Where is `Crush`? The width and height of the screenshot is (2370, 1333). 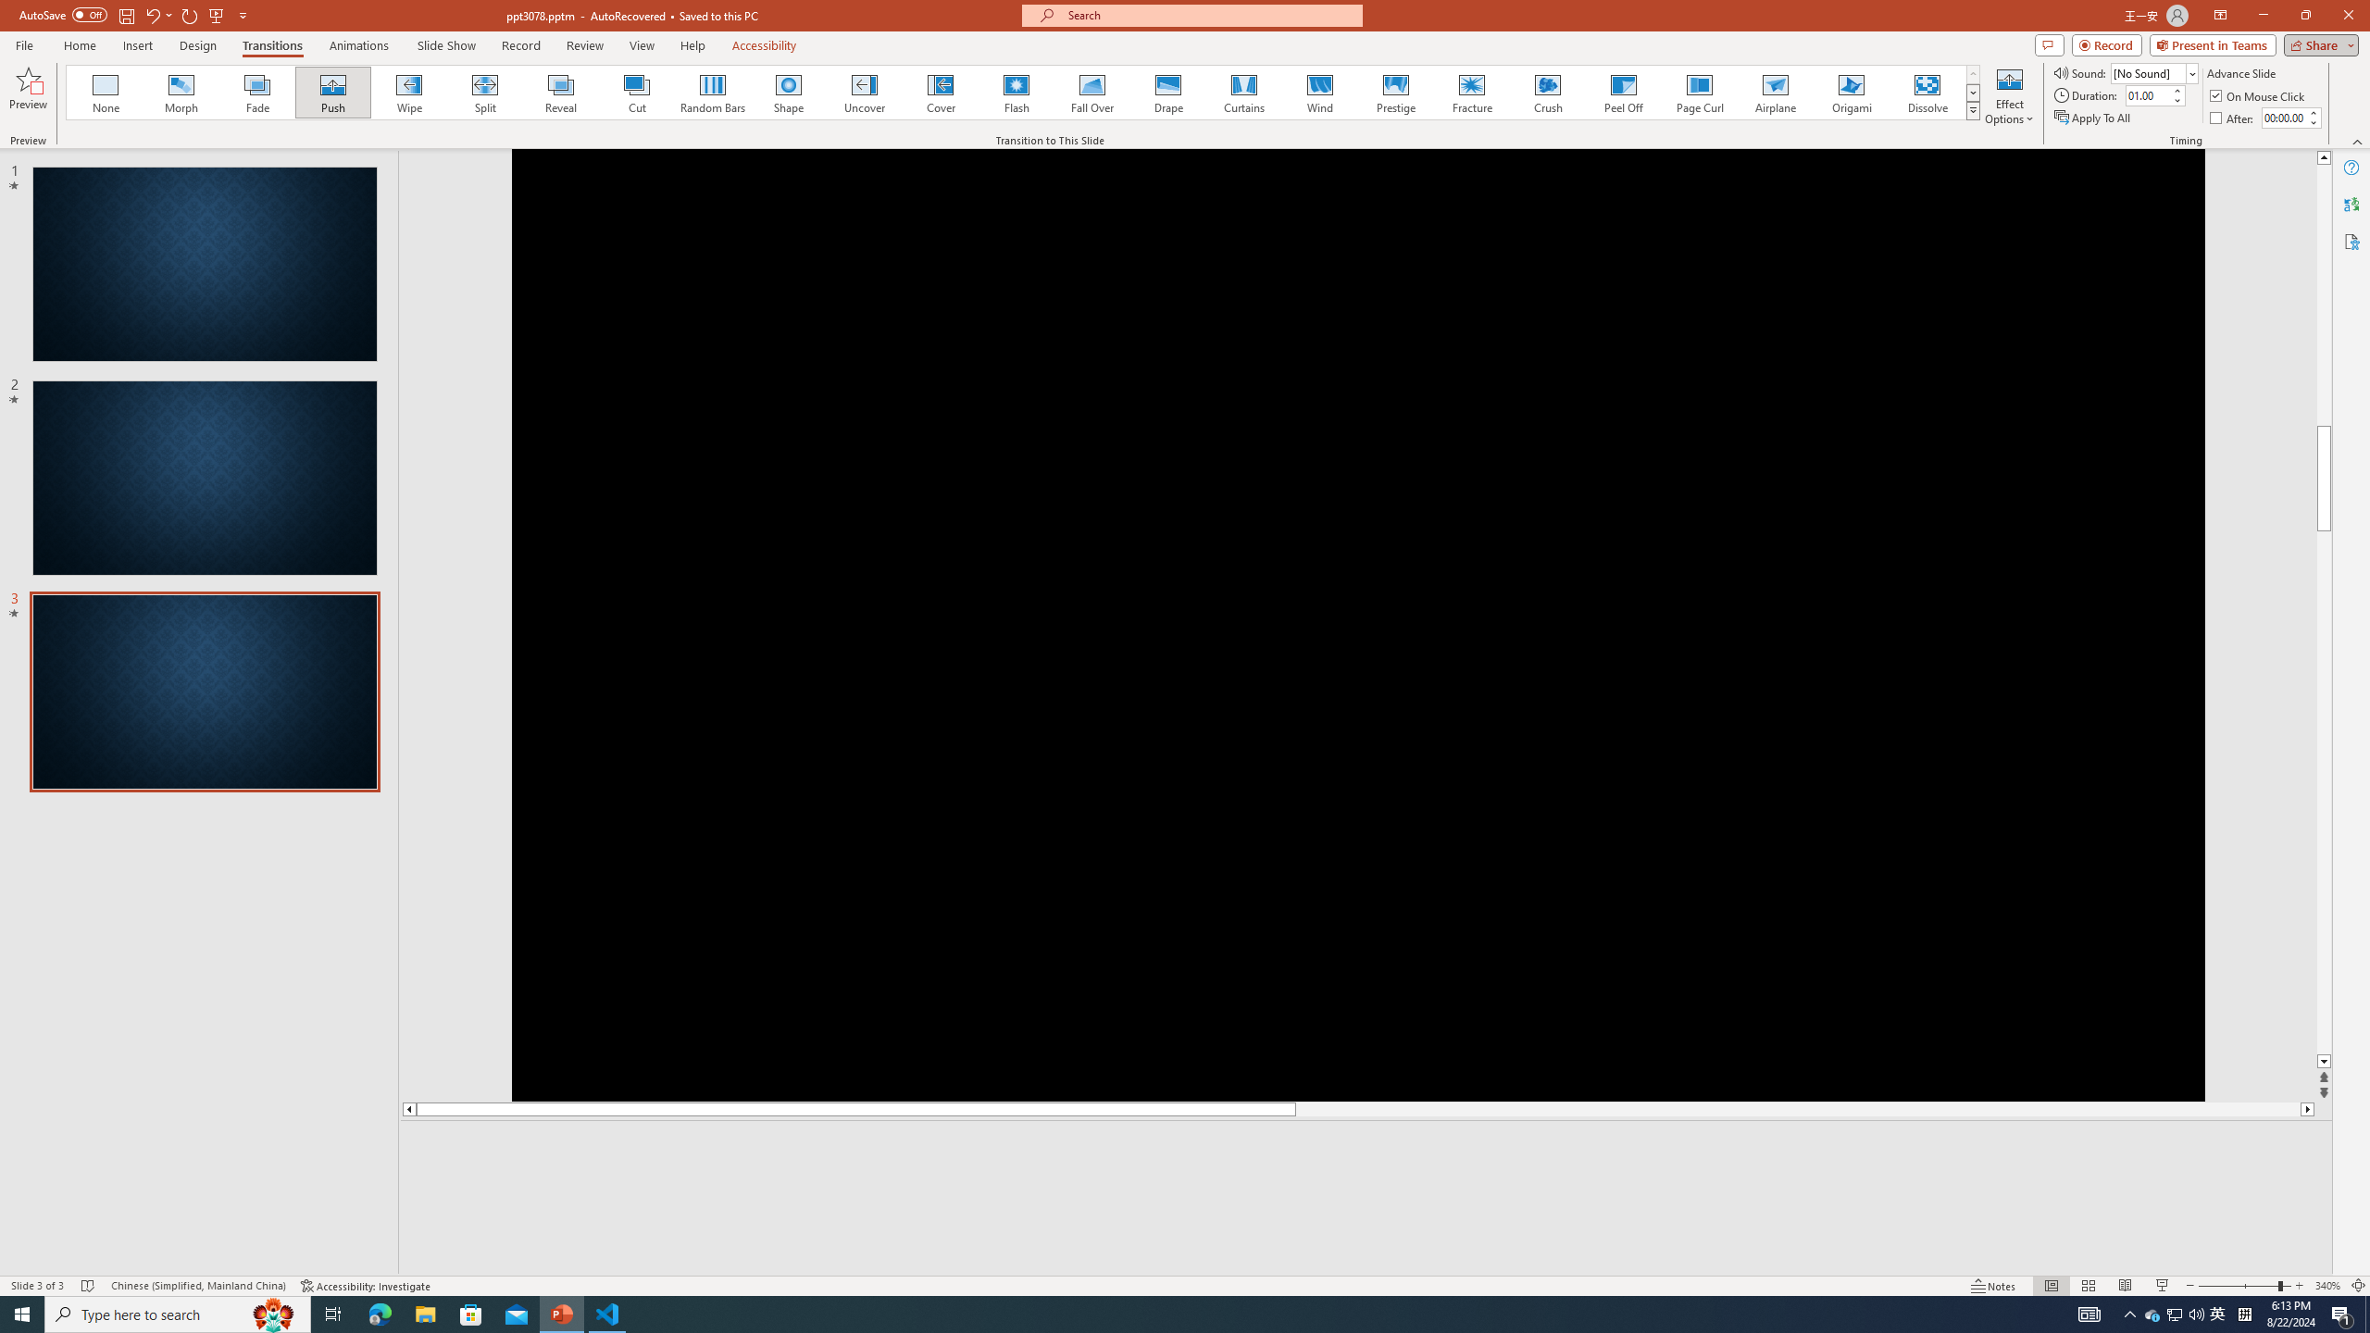
Crush is located at coordinates (1547, 93).